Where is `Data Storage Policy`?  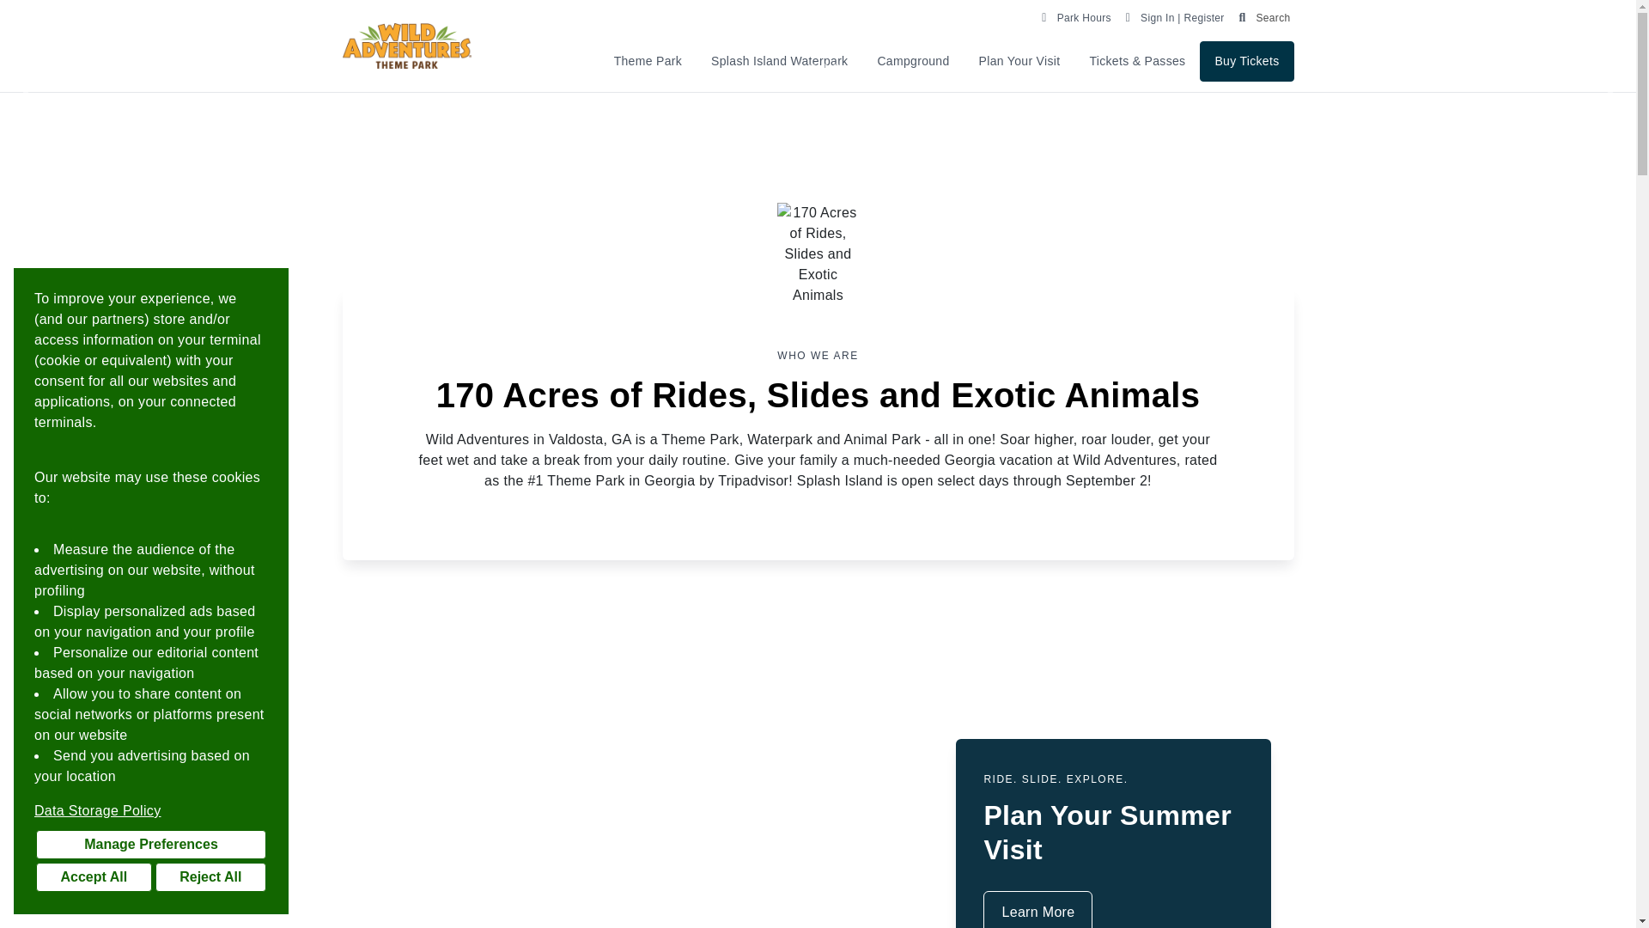 Data Storage Policy is located at coordinates (151, 811).